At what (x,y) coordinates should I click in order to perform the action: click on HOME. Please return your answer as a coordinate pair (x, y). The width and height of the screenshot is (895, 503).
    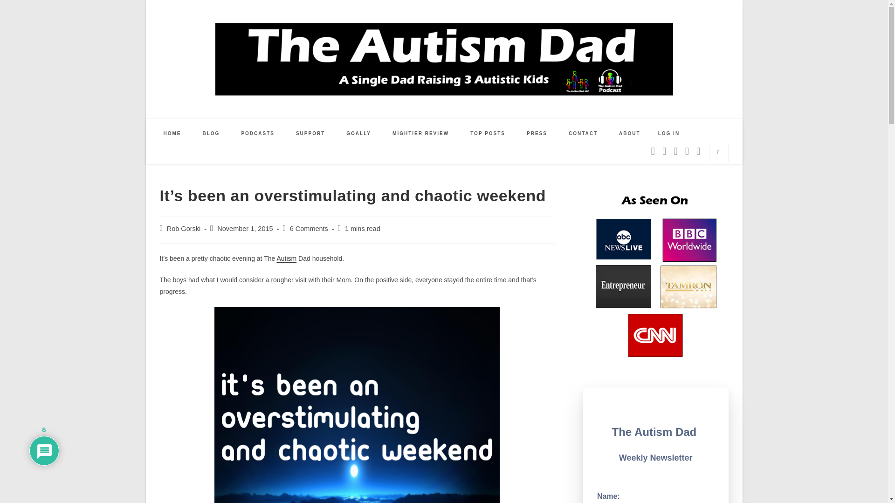
    Looking at the image, I should click on (172, 133).